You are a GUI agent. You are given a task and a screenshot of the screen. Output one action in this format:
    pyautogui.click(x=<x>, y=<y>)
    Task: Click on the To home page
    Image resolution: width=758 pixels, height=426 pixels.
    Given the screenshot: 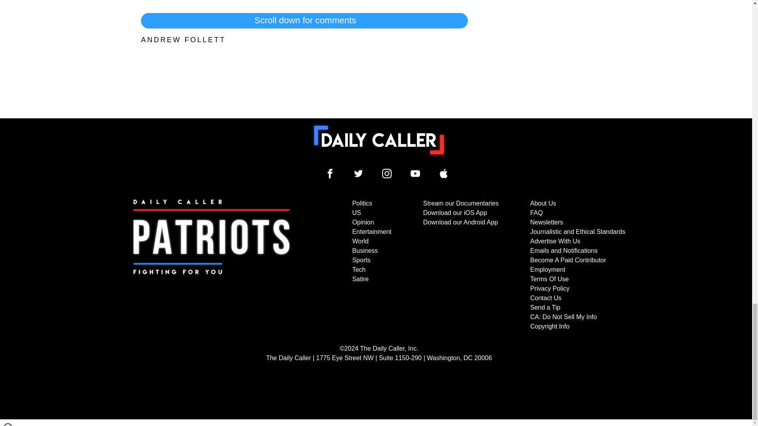 What is the action you would take?
    pyautogui.click(x=379, y=140)
    